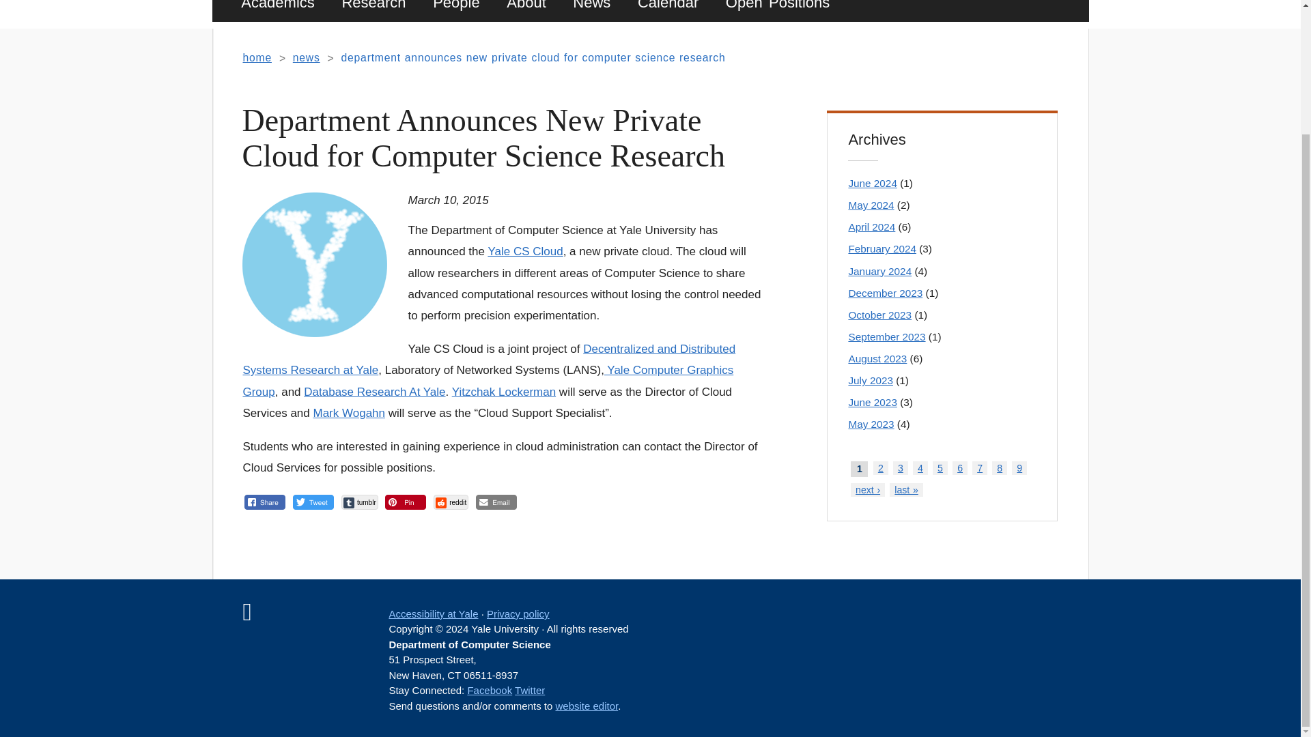 This screenshot has height=737, width=1311. I want to click on 5, so click(940, 468).